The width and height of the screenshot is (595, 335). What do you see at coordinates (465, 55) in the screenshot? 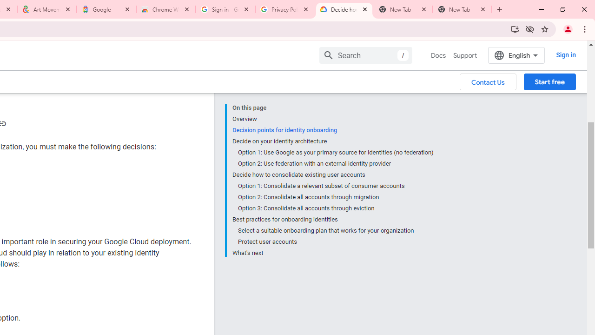
I see `Support` at bounding box center [465, 55].